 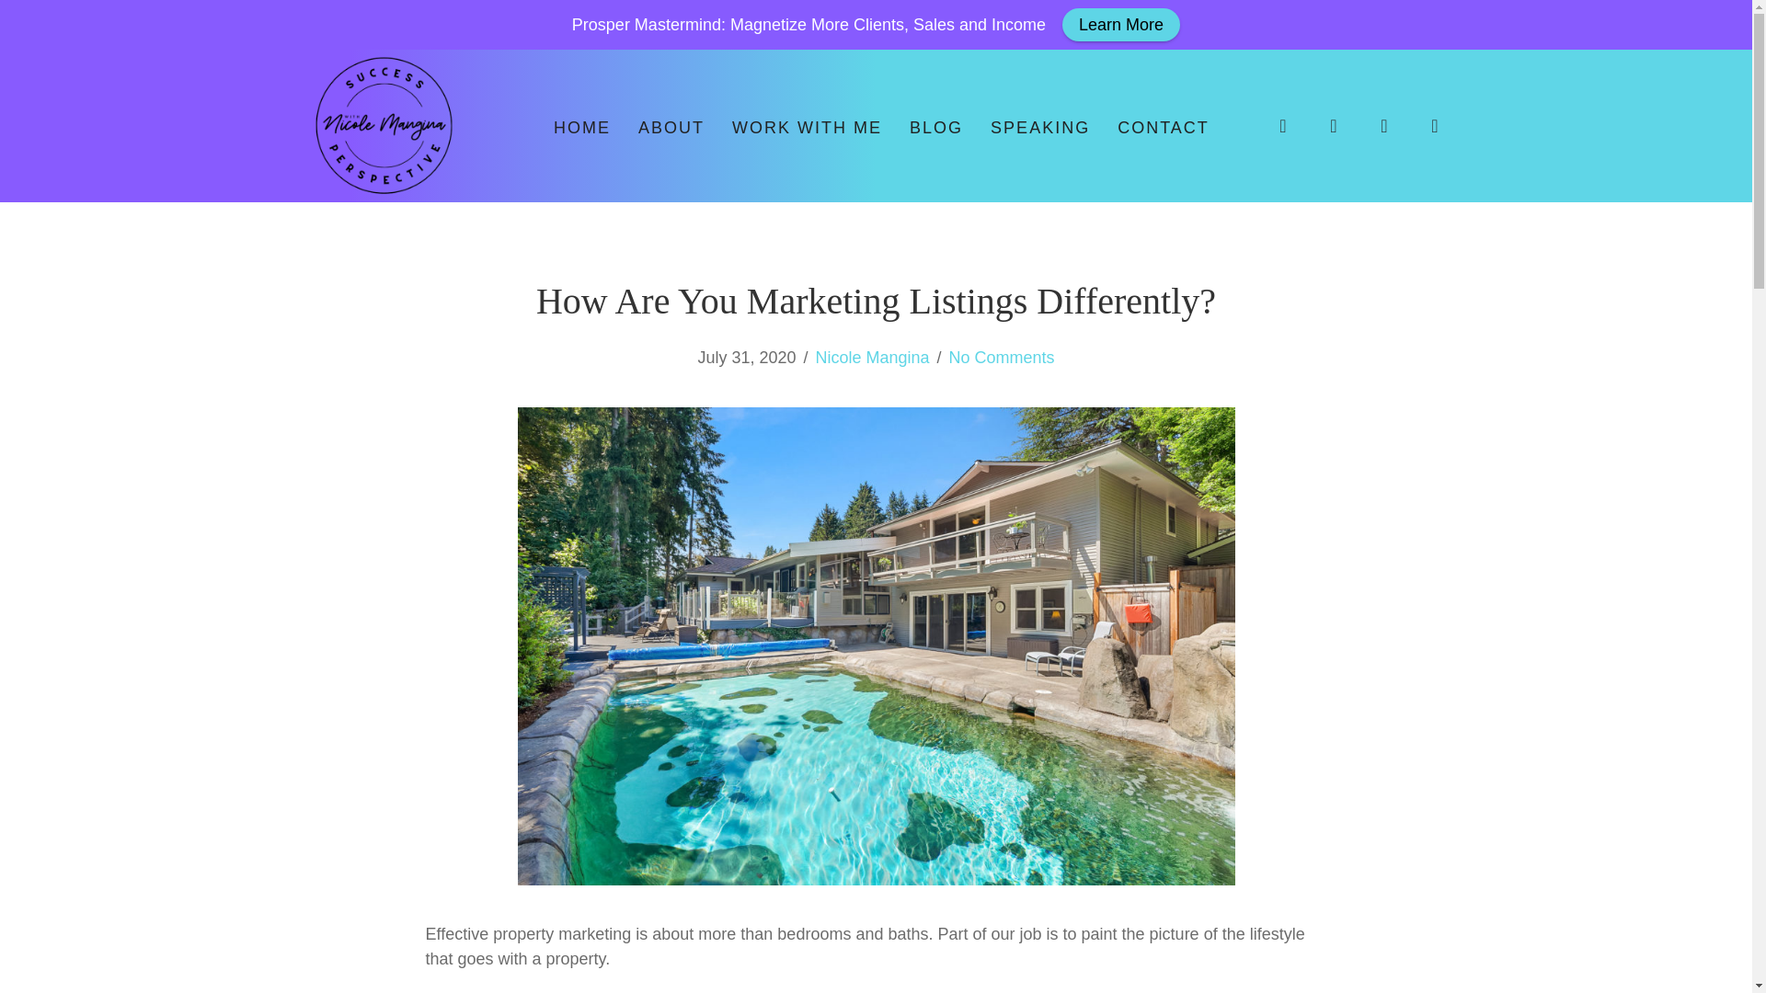 What do you see at coordinates (1435, 126) in the screenshot?
I see `YouTube` at bounding box center [1435, 126].